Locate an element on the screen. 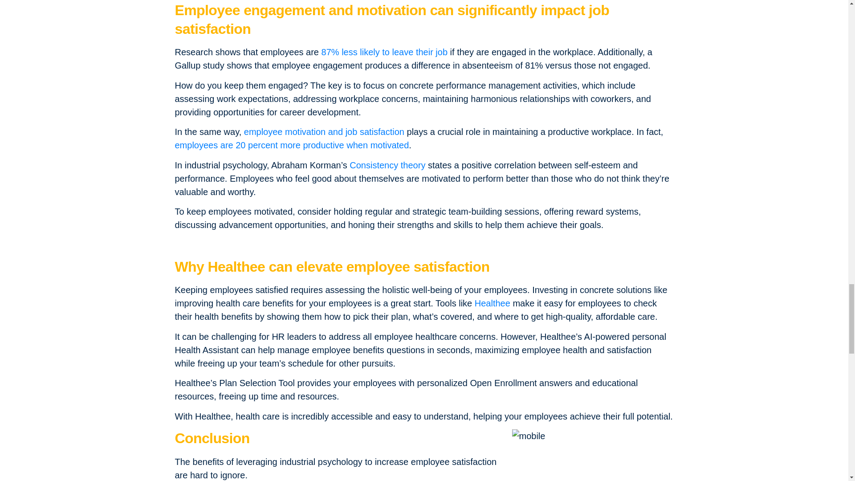 The width and height of the screenshot is (855, 481). employee motivation and job satisfaction is located at coordinates (324, 132).